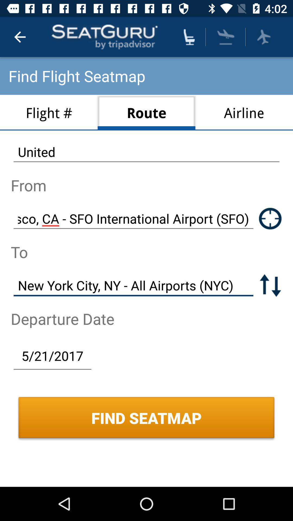 The height and width of the screenshot is (521, 293). Describe the element at coordinates (189, 37) in the screenshot. I see `find seat location` at that location.